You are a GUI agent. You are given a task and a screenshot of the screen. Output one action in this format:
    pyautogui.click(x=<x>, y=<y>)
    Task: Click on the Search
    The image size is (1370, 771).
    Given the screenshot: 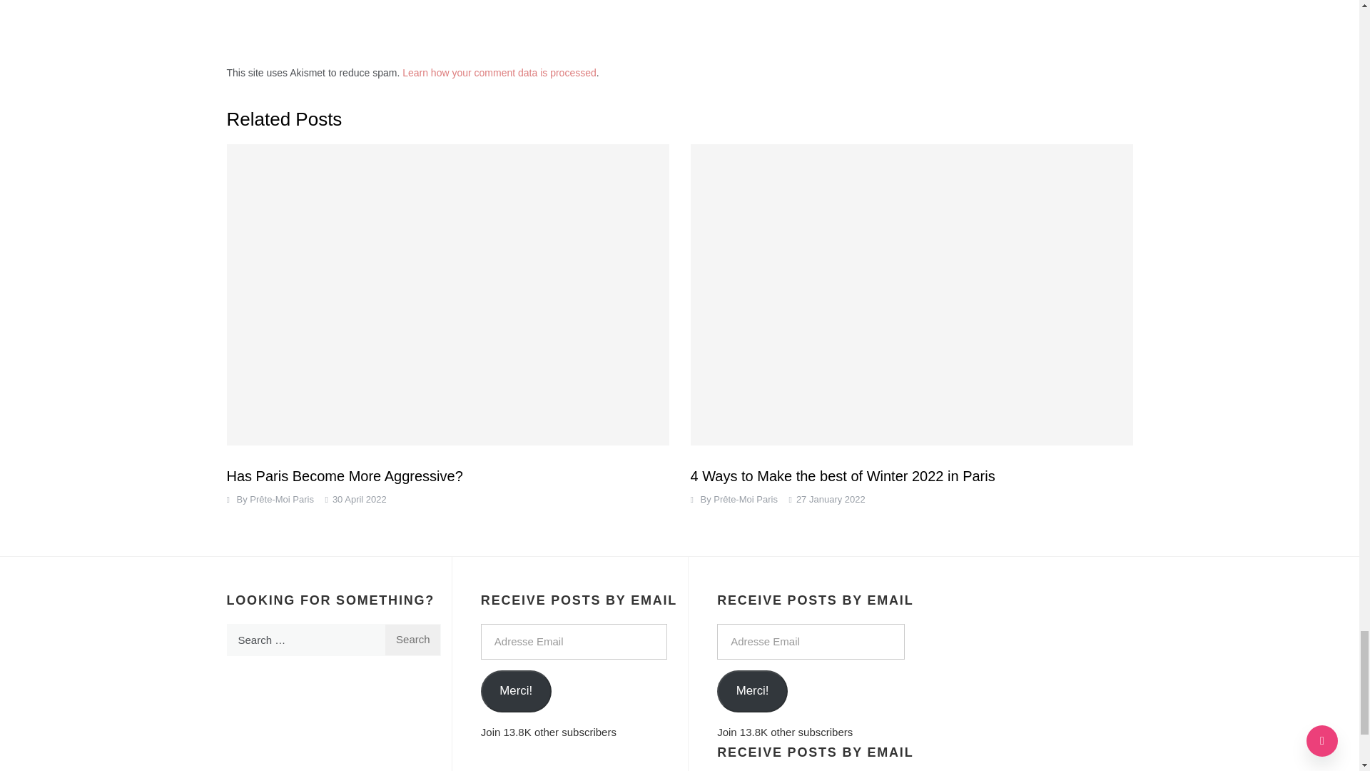 What is the action you would take?
    pyautogui.click(x=412, y=640)
    